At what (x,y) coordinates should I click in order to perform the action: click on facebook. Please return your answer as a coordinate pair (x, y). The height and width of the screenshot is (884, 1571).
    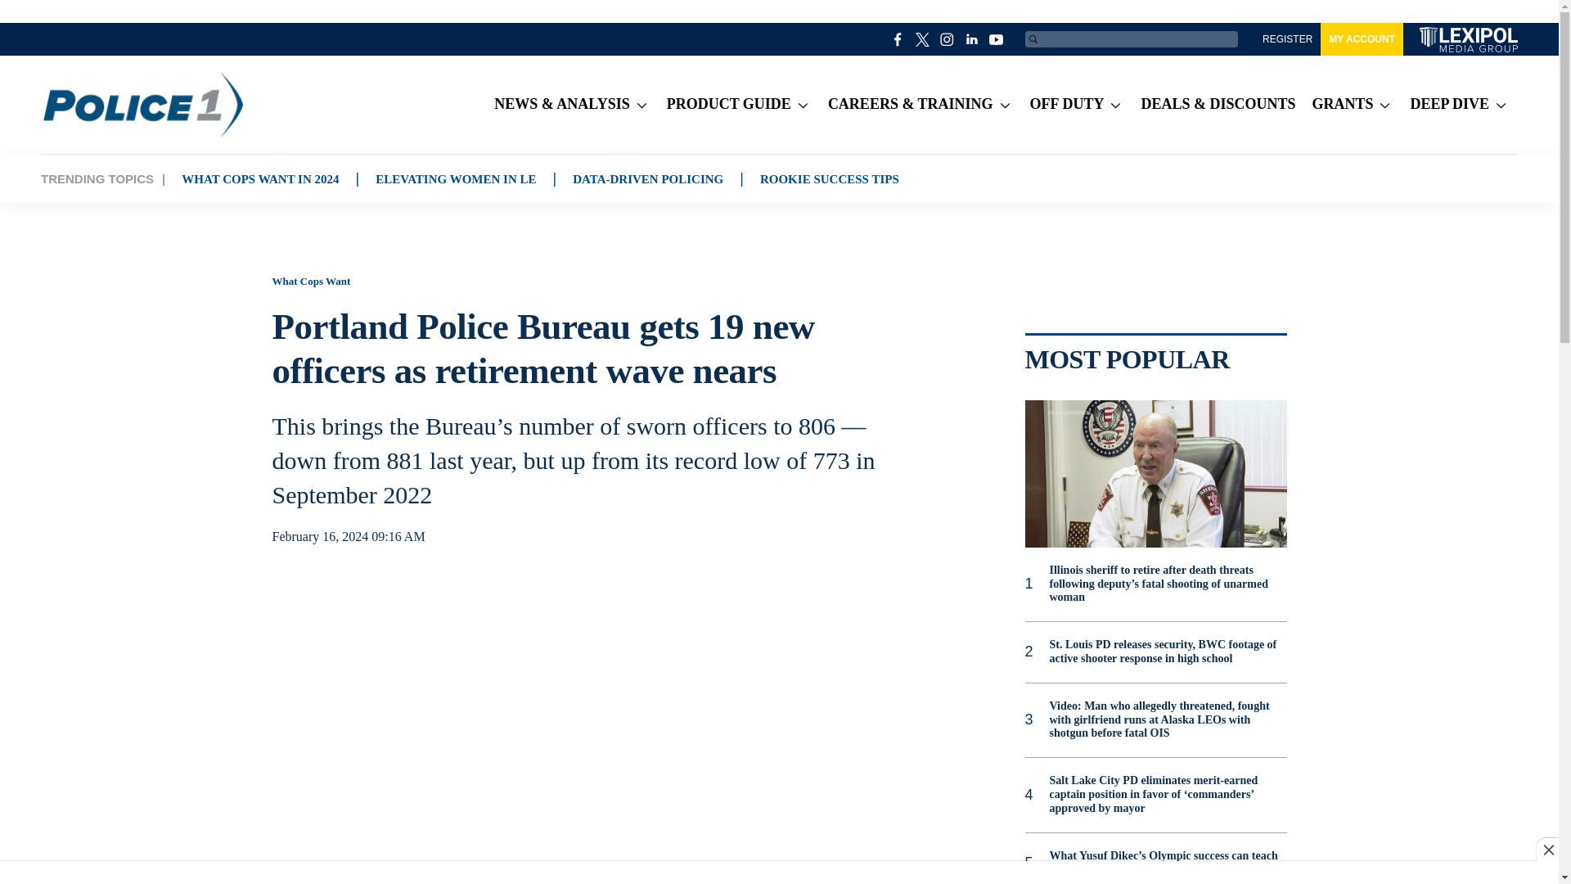
    Looking at the image, I should click on (898, 39).